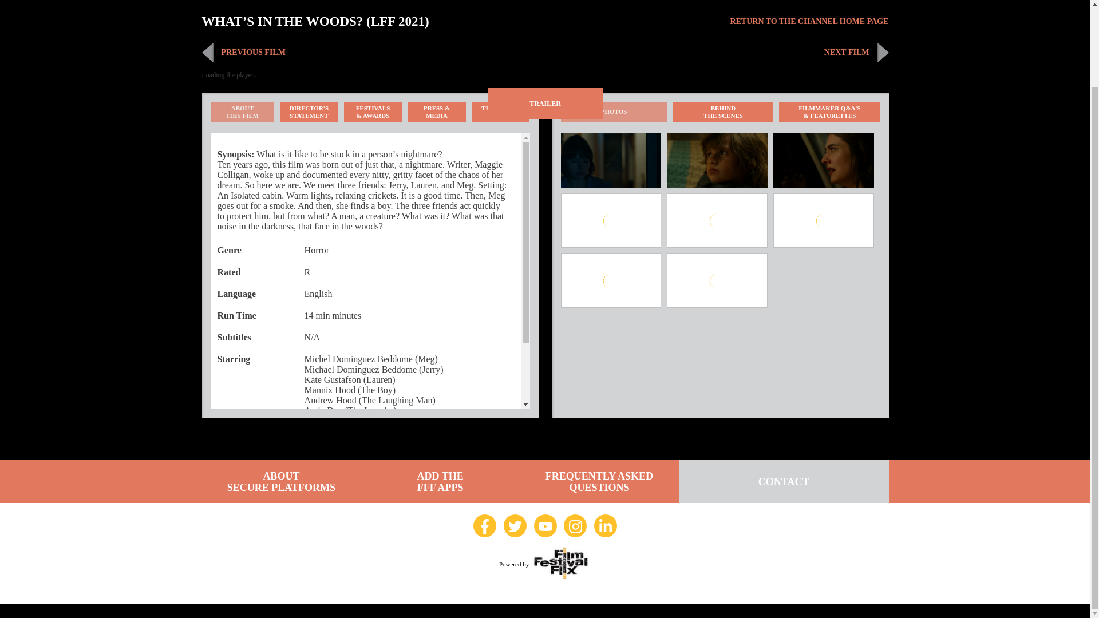 The image size is (1099, 618). What do you see at coordinates (373, 53) in the screenshot?
I see `RETURN TO THE CHANNEL HOME PAGE` at bounding box center [373, 53].